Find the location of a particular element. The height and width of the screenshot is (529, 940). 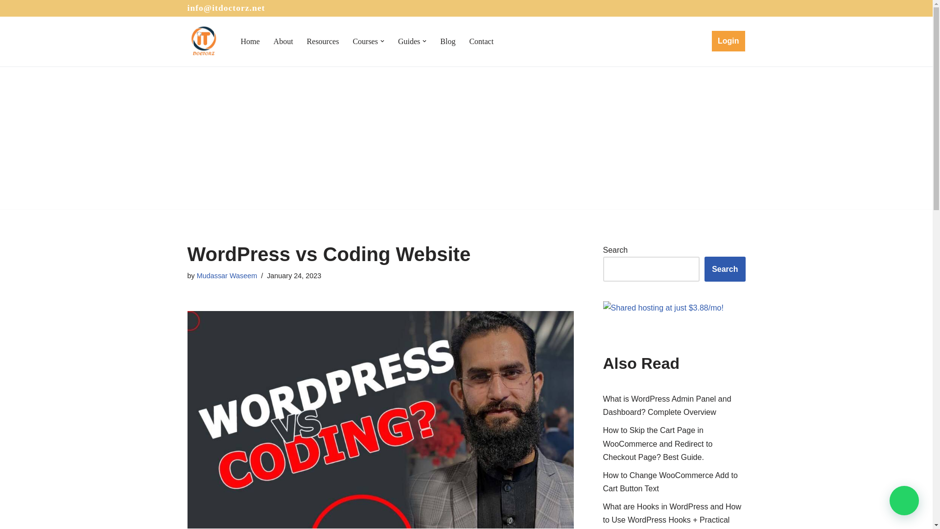

Posts by Mudassar Waseem is located at coordinates (226, 276).